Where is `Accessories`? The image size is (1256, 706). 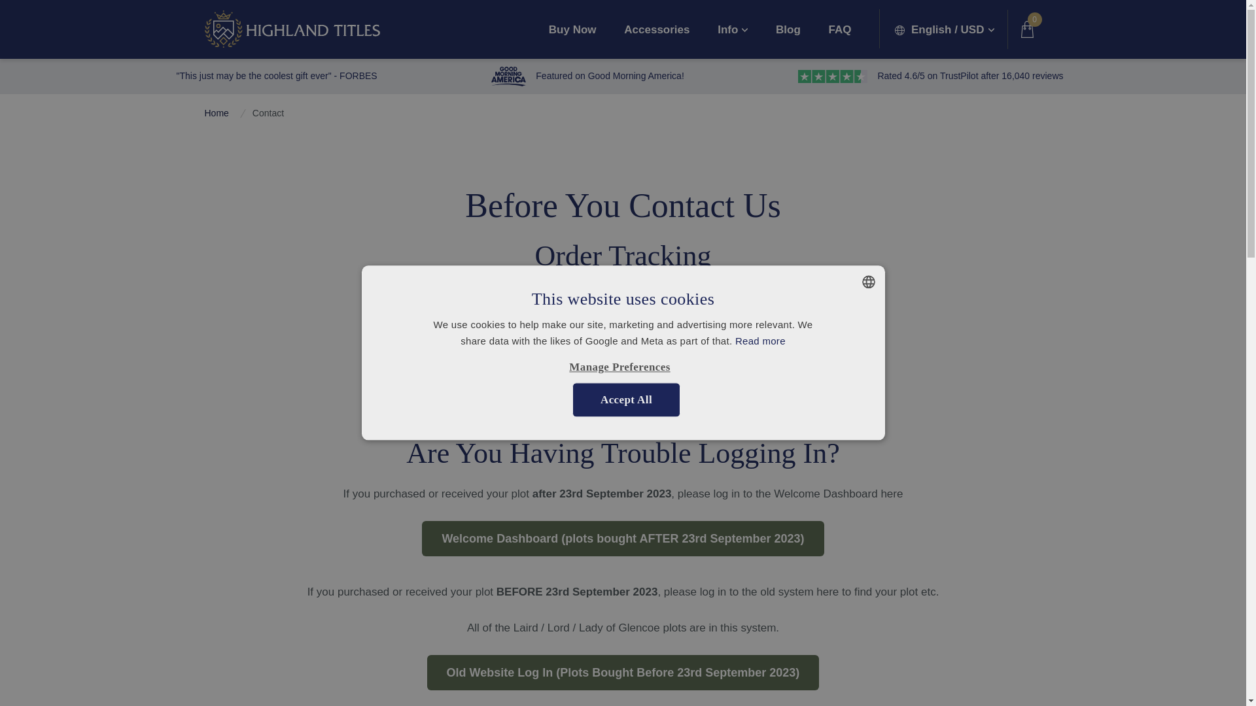 Accessories is located at coordinates (657, 29).